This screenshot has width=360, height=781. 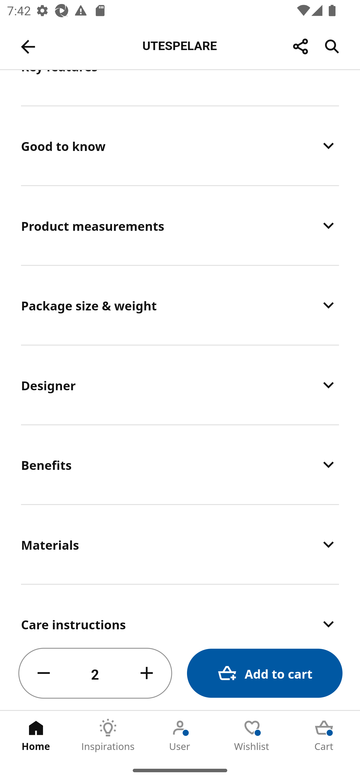 I want to click on Good to know, so click(x=180, y=146).